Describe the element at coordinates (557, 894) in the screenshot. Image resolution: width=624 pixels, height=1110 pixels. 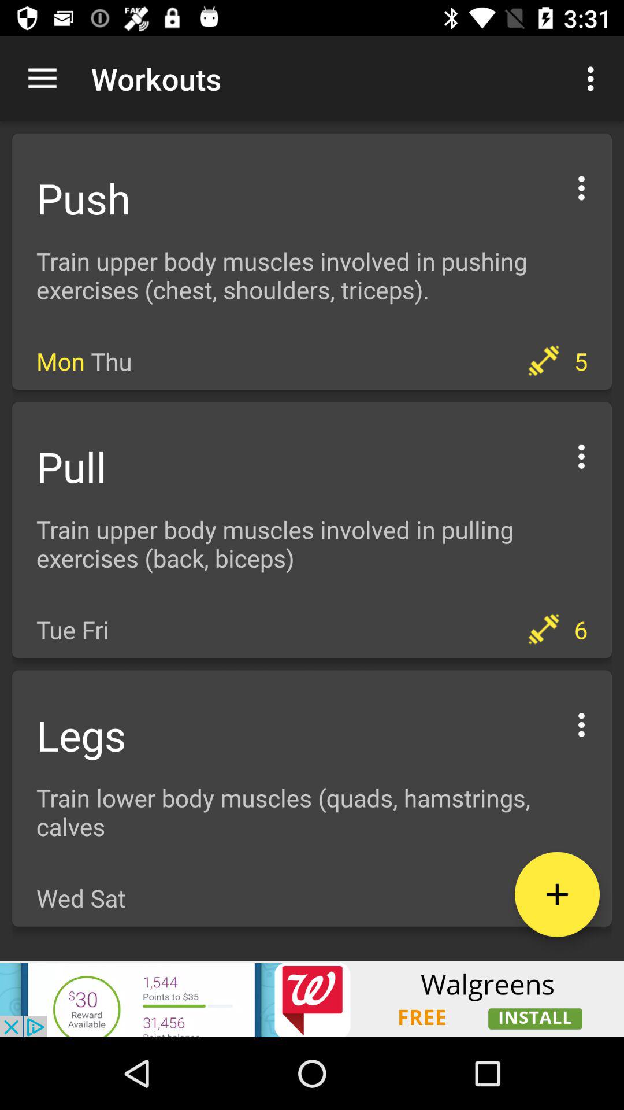
I see `add notes` at that location.